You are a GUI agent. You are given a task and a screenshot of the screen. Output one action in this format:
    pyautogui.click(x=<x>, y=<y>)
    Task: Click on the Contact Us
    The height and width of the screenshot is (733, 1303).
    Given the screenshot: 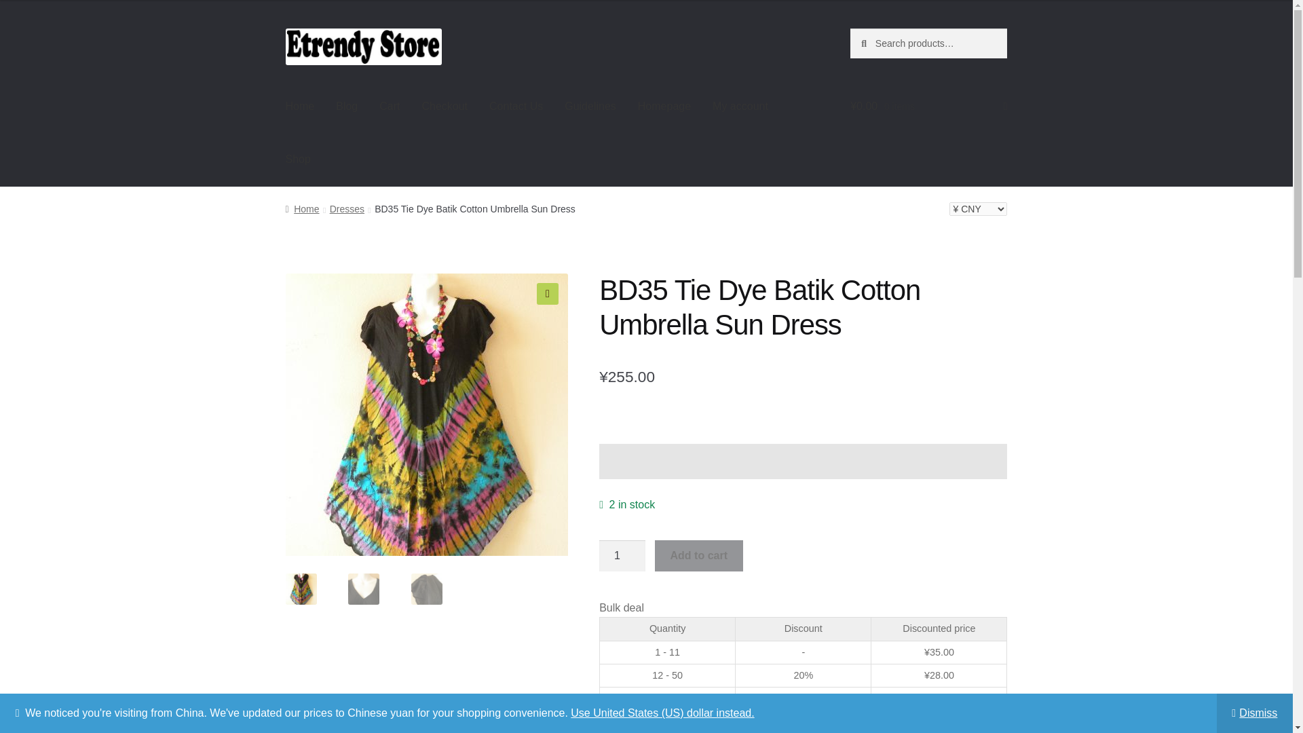 What is the action you would take?
    pyautogui.click(x=516, y=106)
    